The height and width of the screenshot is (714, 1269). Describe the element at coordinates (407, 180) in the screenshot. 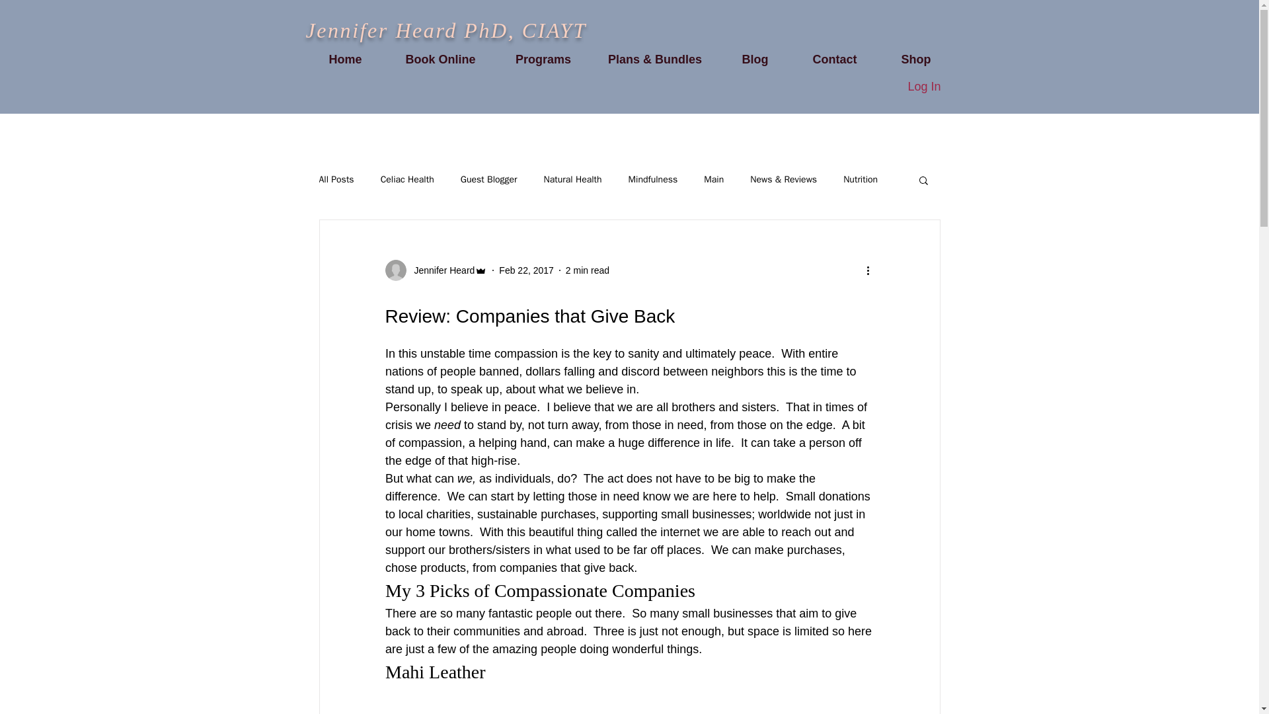

I see `Celiac Health` at that location.